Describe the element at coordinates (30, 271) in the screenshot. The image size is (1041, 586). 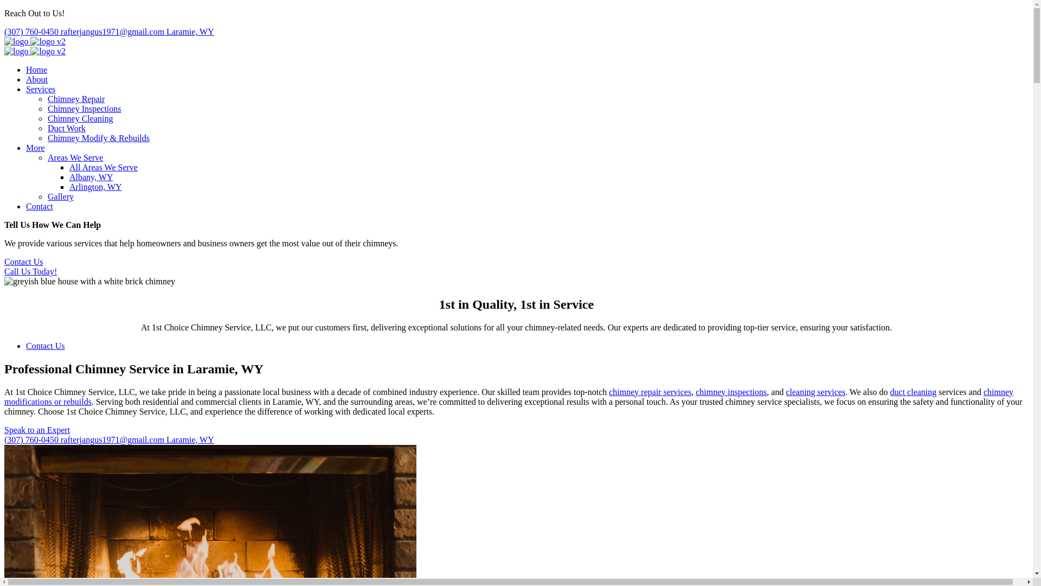
I see `Call Us Today!` at that location.